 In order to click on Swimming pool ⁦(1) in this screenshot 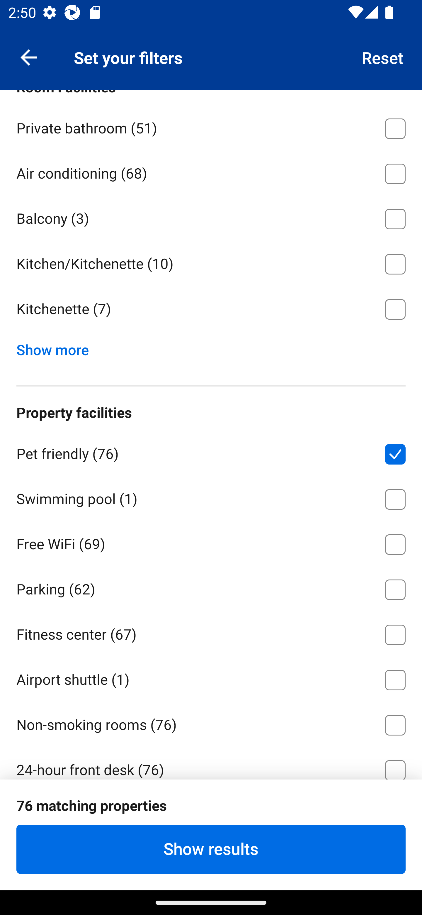, I will do `click(211, 497)`.